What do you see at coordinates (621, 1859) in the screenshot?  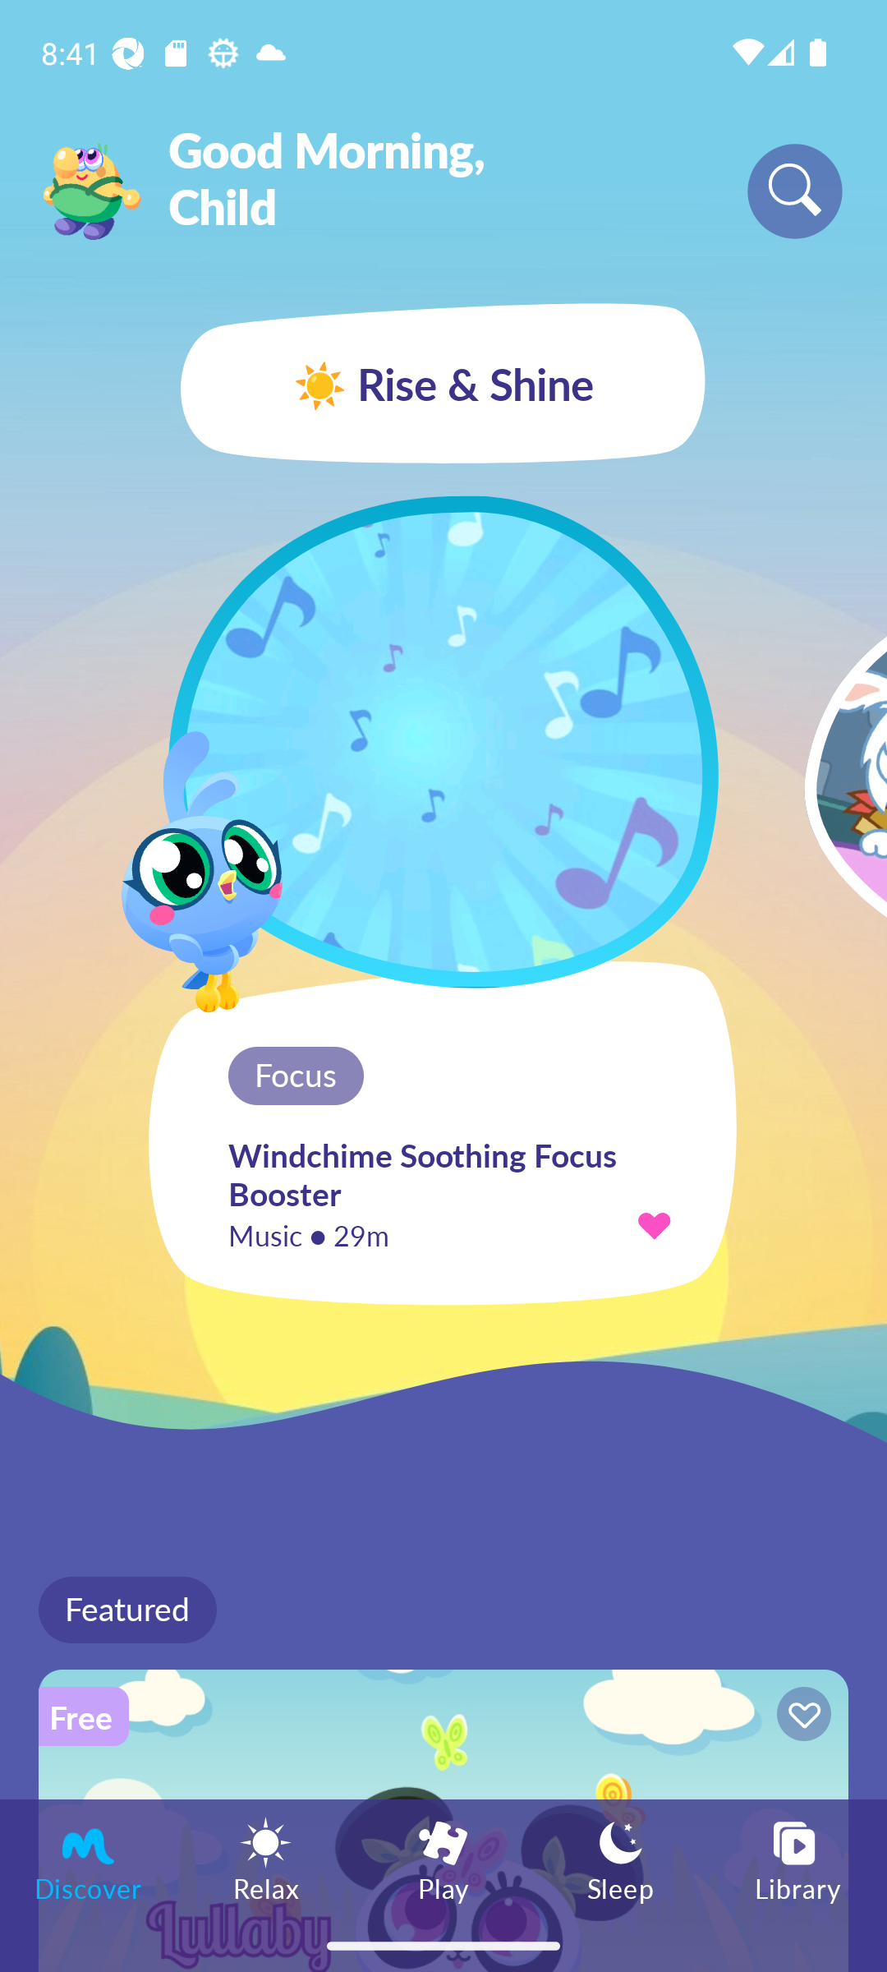 I see `Sleep` at bounding box center [621, 1859].